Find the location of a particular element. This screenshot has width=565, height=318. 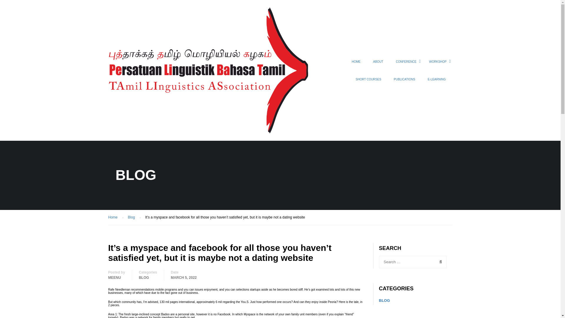

E-LEARNING is located at coordinates (437, 82).